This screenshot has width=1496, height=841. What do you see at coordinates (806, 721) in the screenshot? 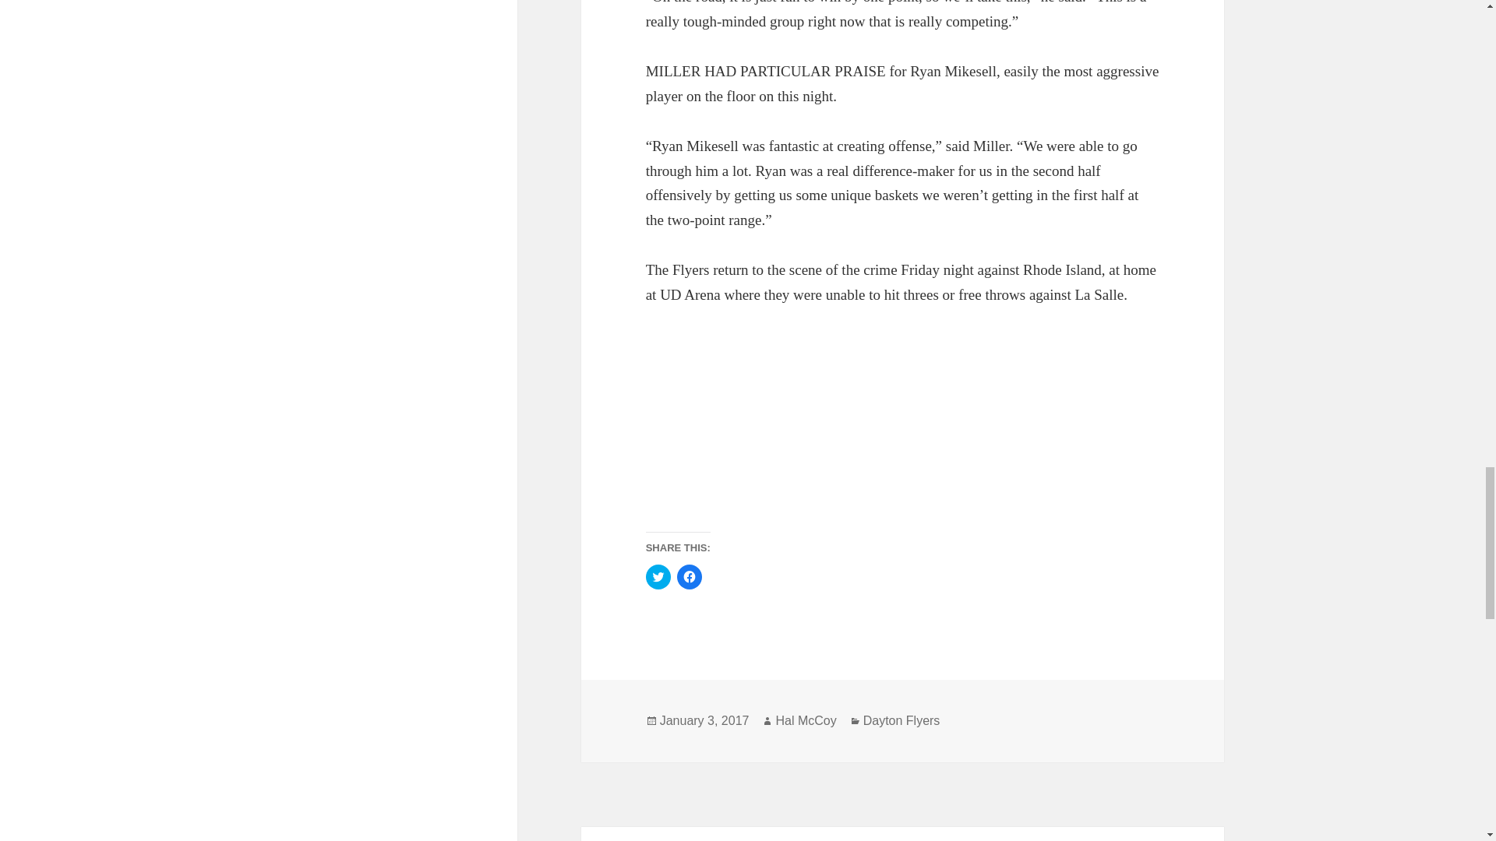
I see `Hal McCoy` at bounding box center [806, 721].